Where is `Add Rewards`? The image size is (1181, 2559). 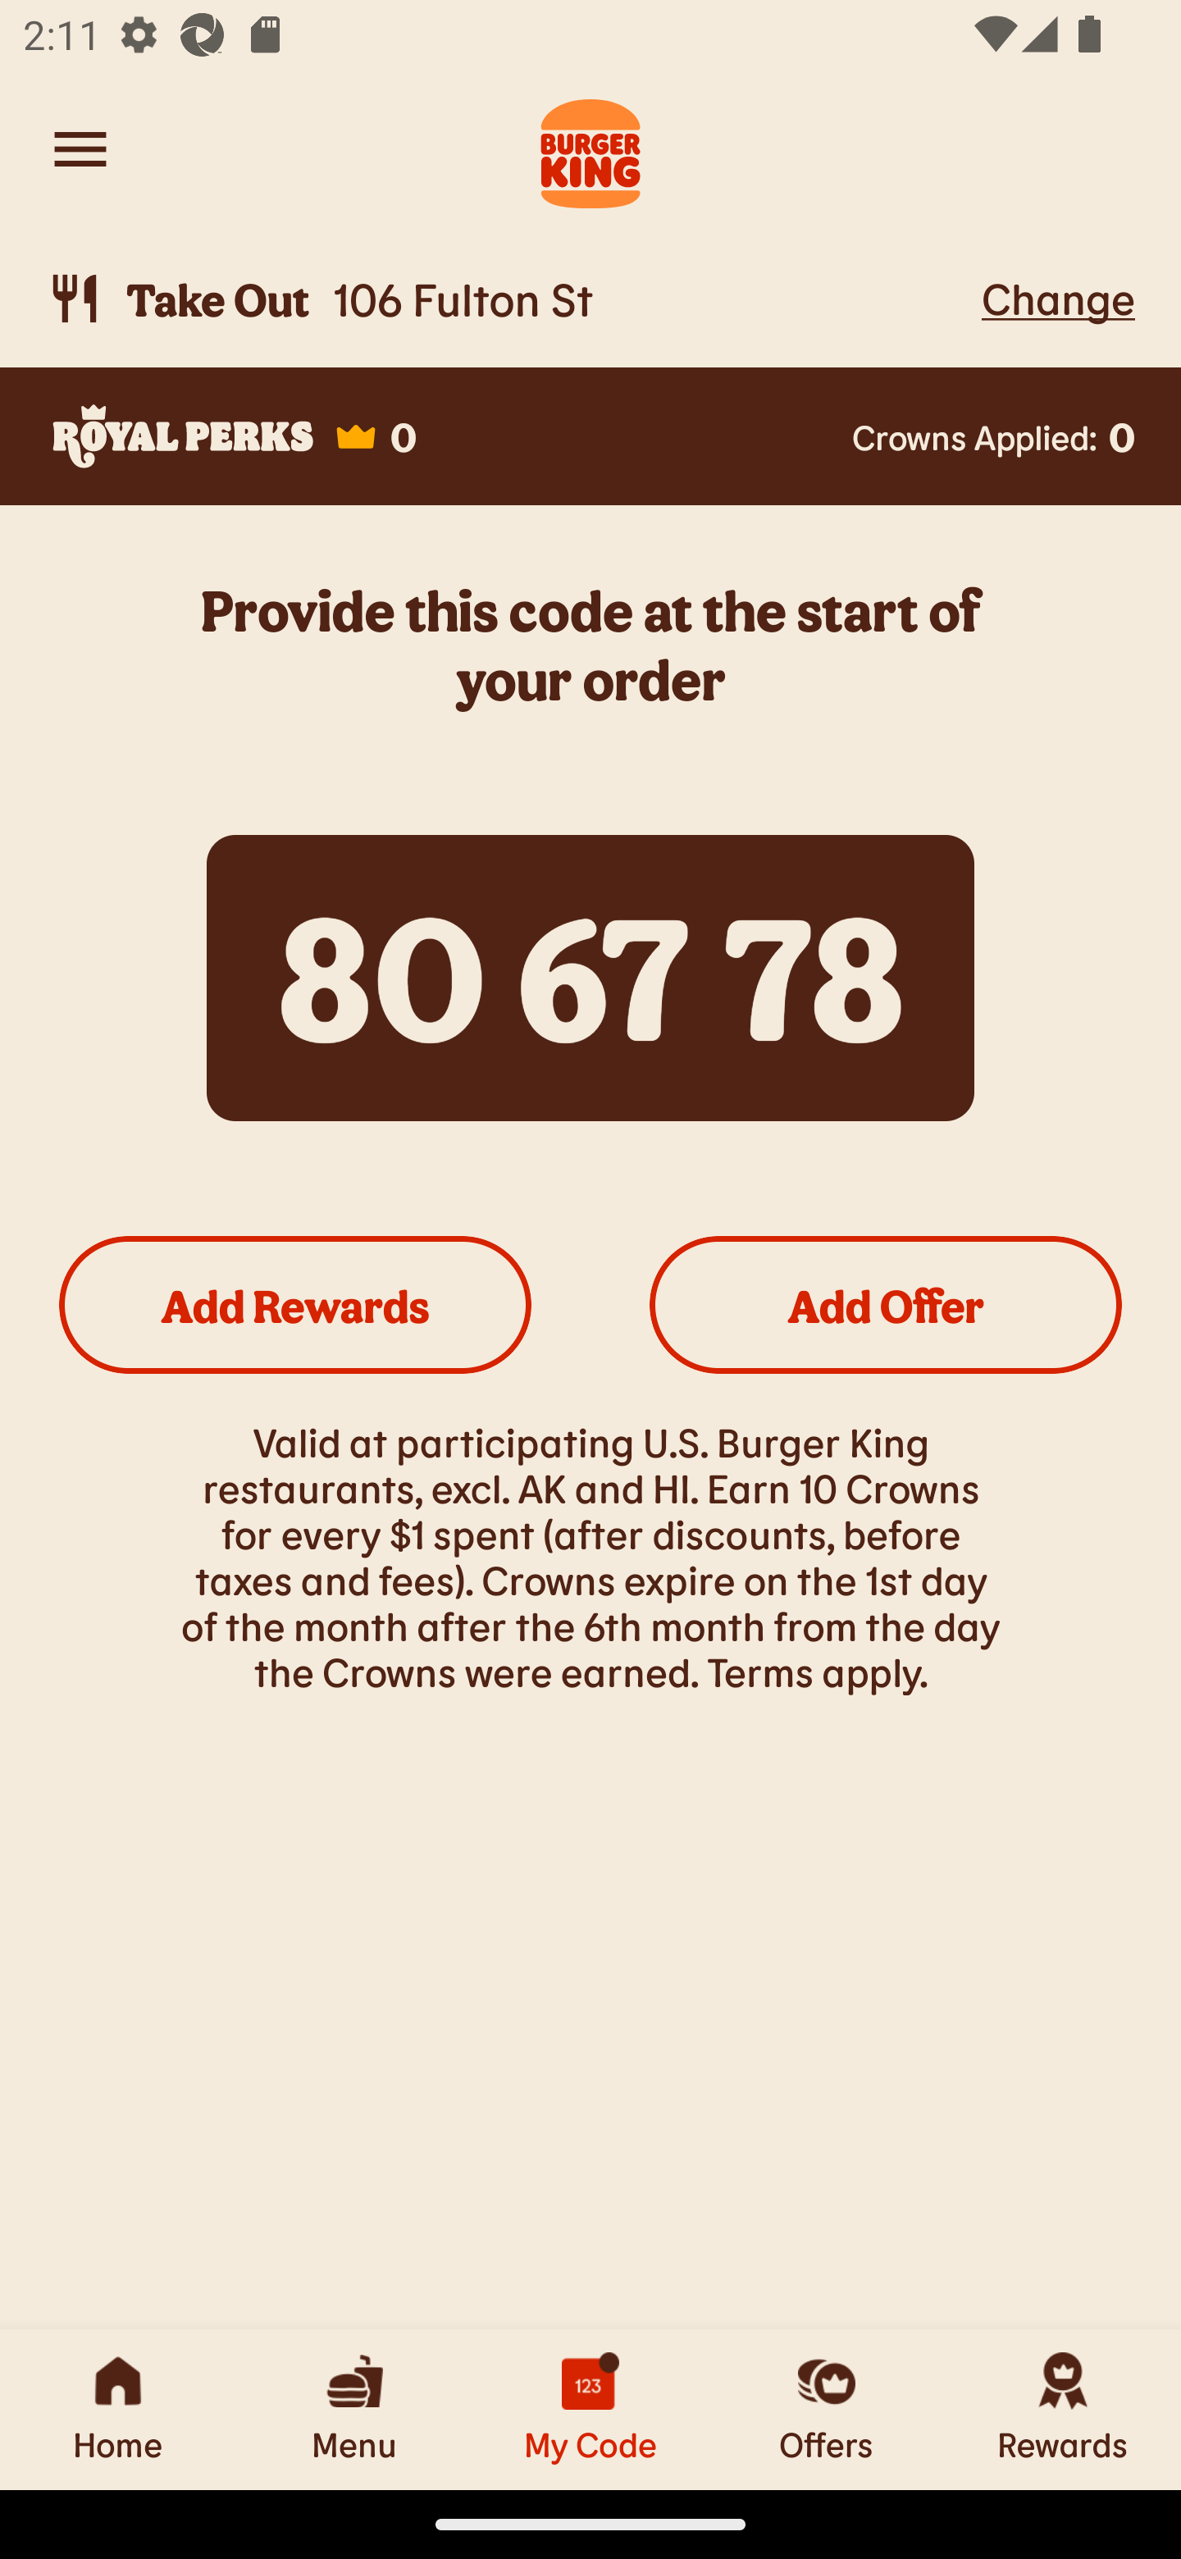 Add Rewards is located at coordinates (295, 1304).